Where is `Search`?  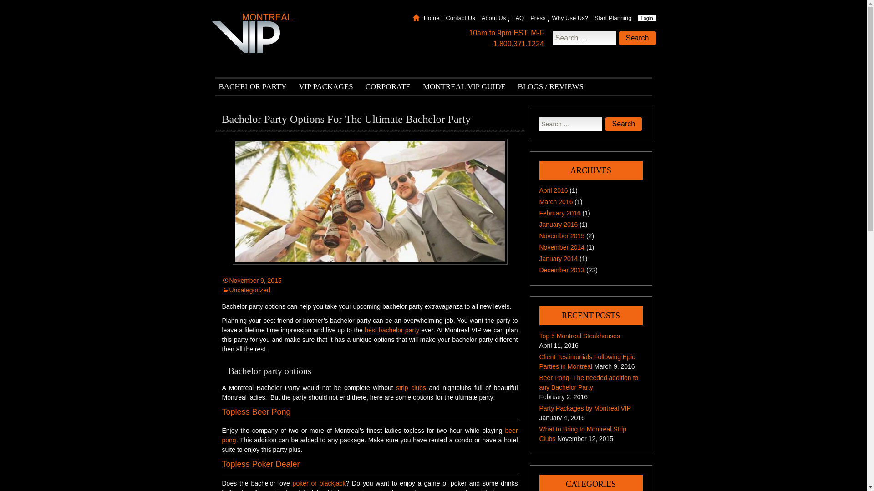
Search is located at coordinates (637, 38).